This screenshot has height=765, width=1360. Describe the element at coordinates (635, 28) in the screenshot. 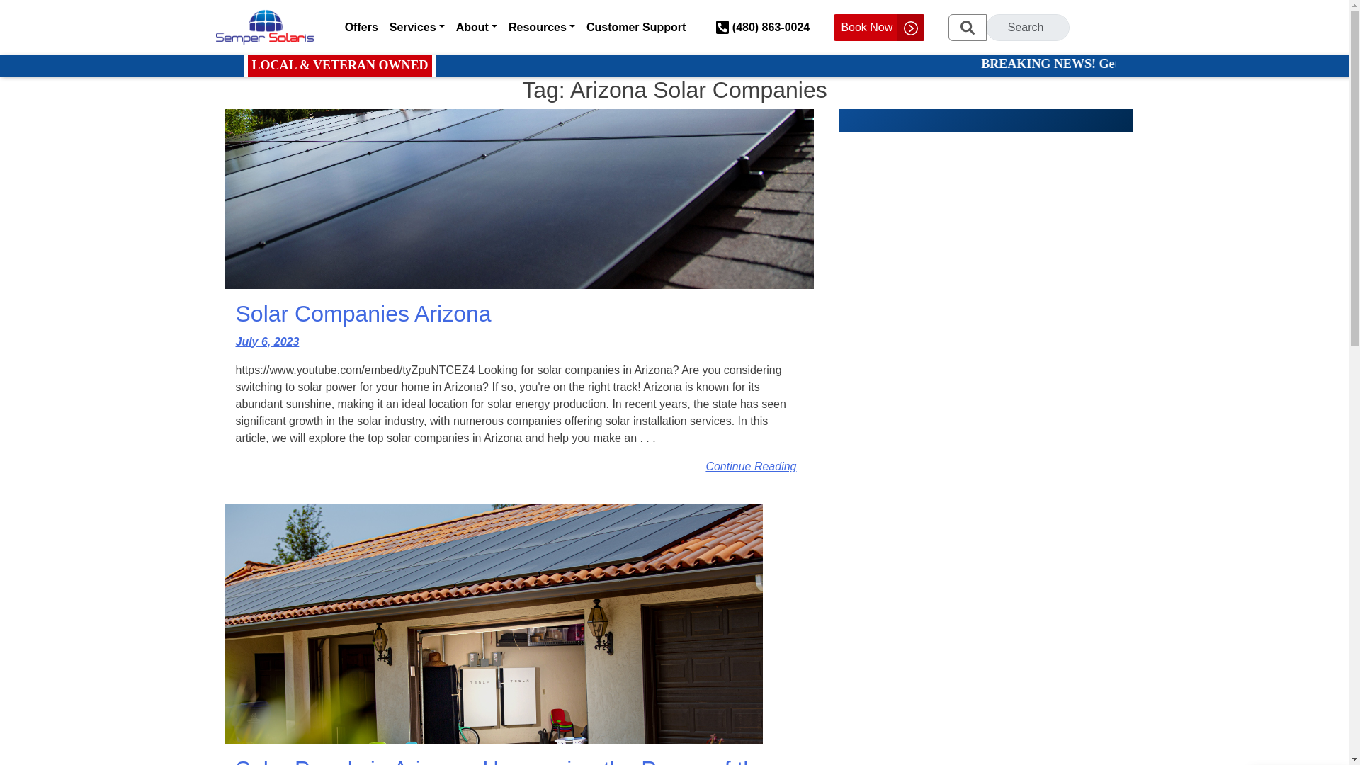

I see `Customer Support` at that location.